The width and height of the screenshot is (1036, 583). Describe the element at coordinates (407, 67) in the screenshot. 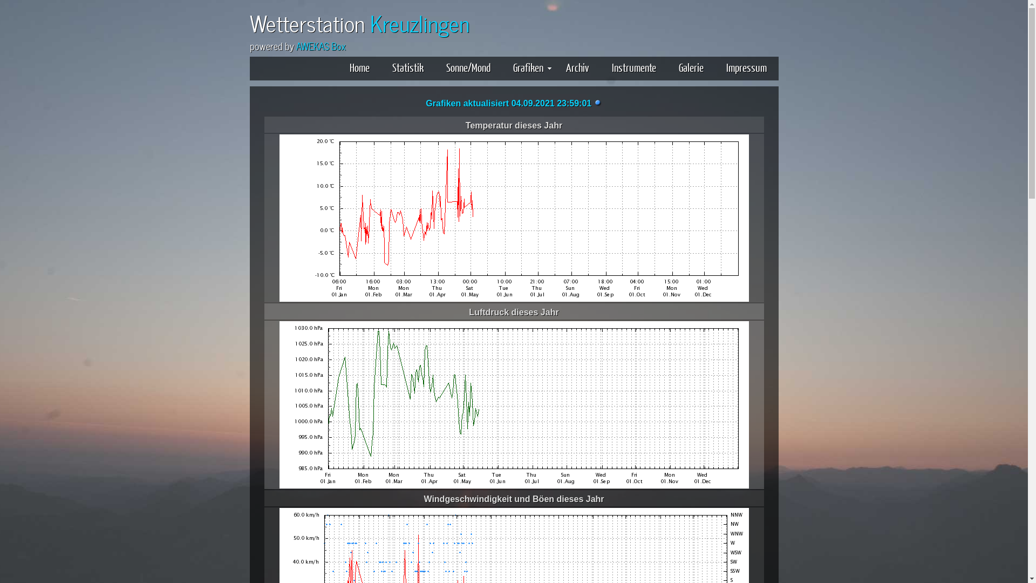

I see `Statistik` at that location.